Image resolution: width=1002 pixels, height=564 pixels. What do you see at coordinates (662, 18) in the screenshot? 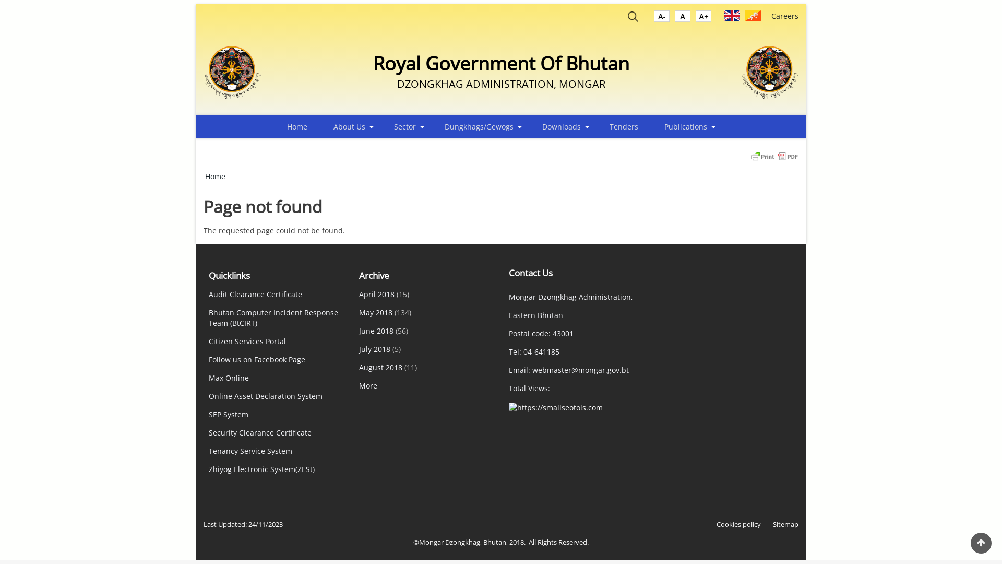
I see `A` at bounding box center [662, 18].